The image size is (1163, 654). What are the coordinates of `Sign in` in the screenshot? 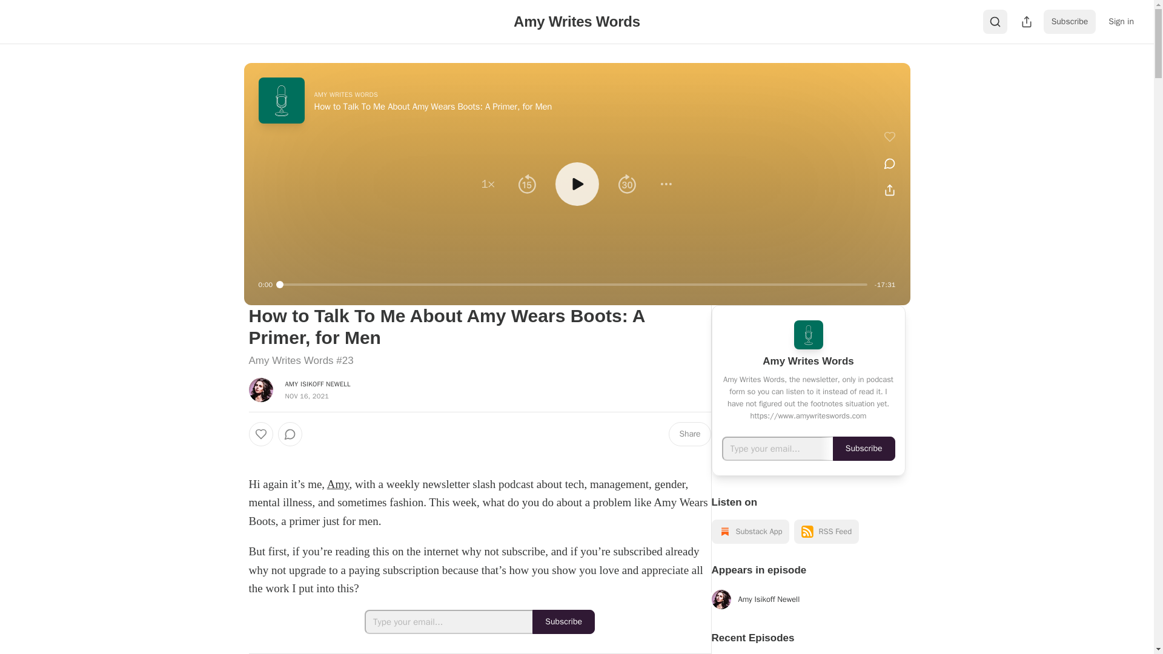 It's located at (1121, 22).